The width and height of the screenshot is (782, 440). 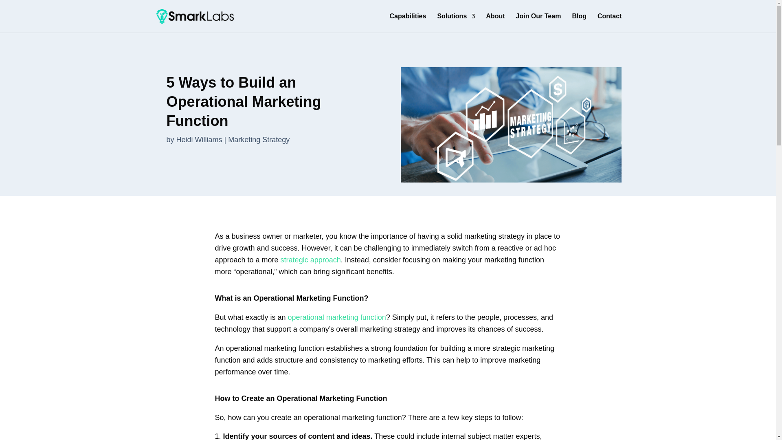 What do you see at coordinates (456, 23) in the screenshot?
I see `Solutions` at bounding box center [456, 23].